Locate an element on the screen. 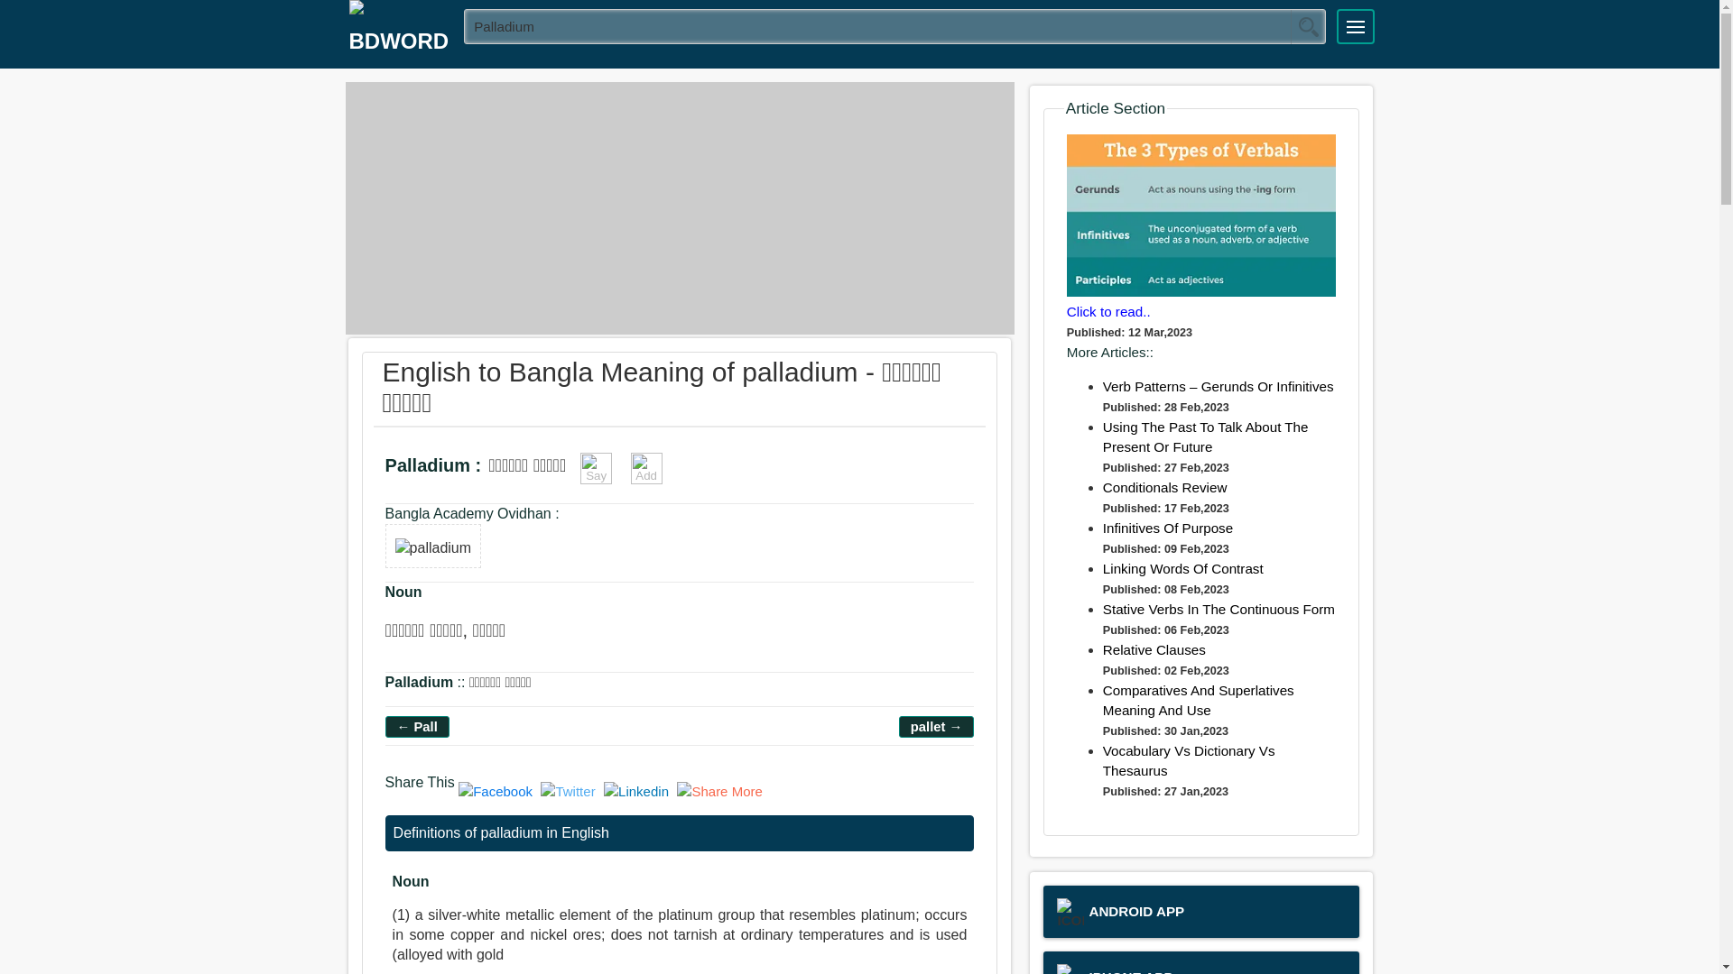 The width and height of the screenshot is (1733, 974). palladium is located at coordinates (894, 25).